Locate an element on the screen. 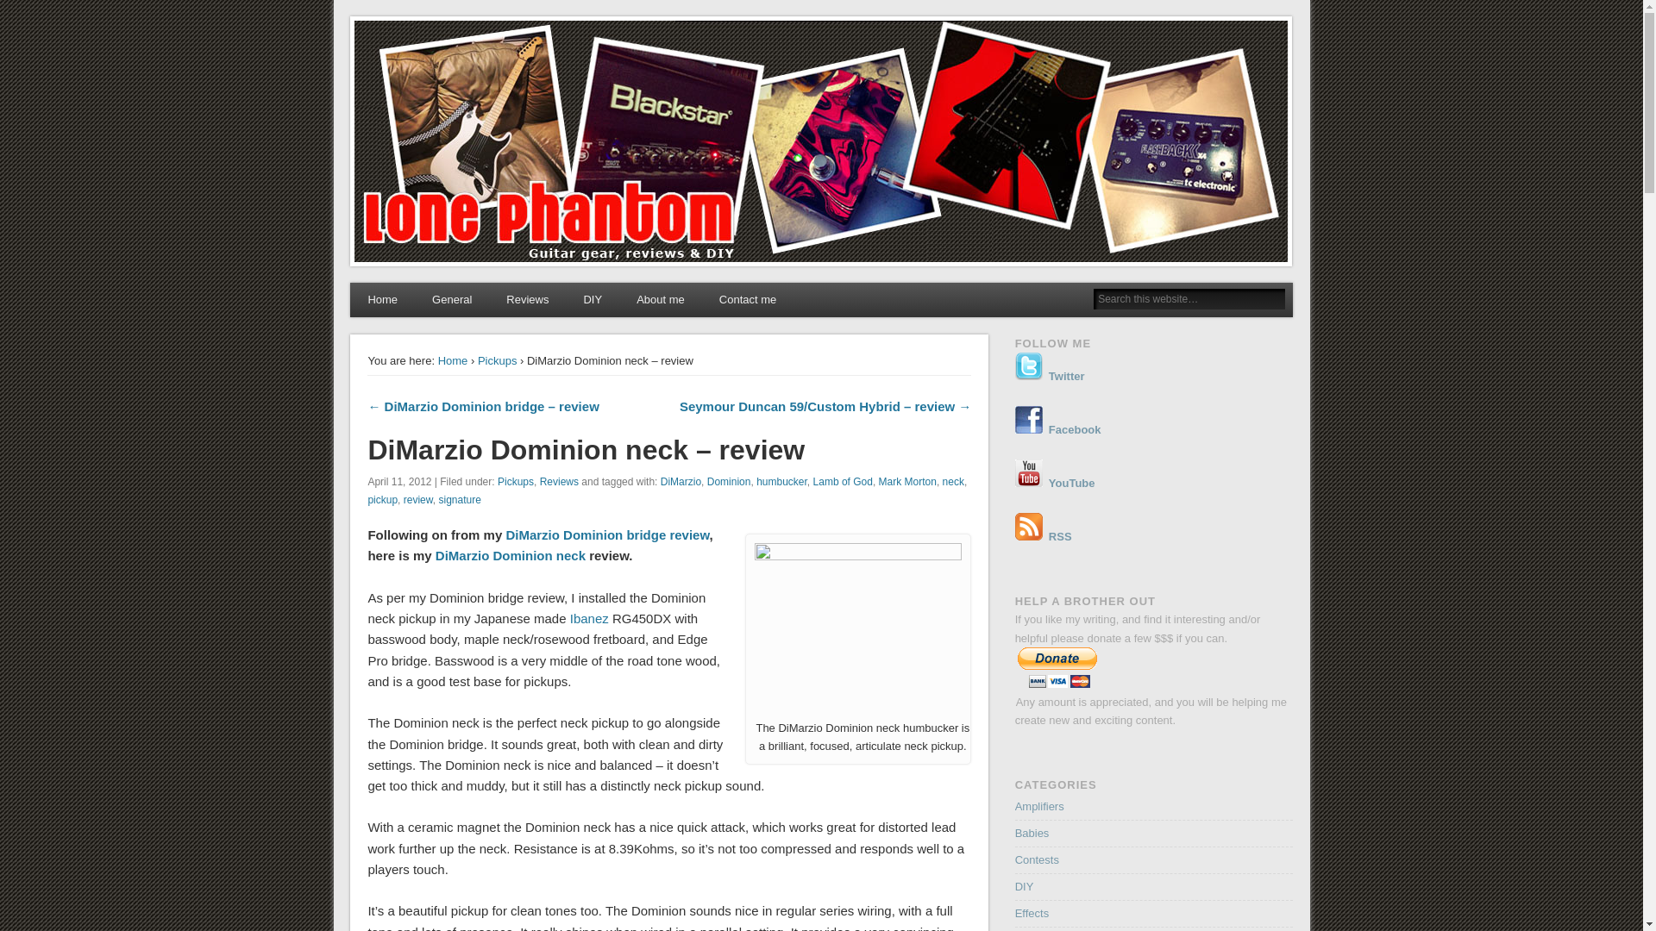 The height and width of the screenshot is (931, 1656). Reviews is located at coordinates (559, 481).